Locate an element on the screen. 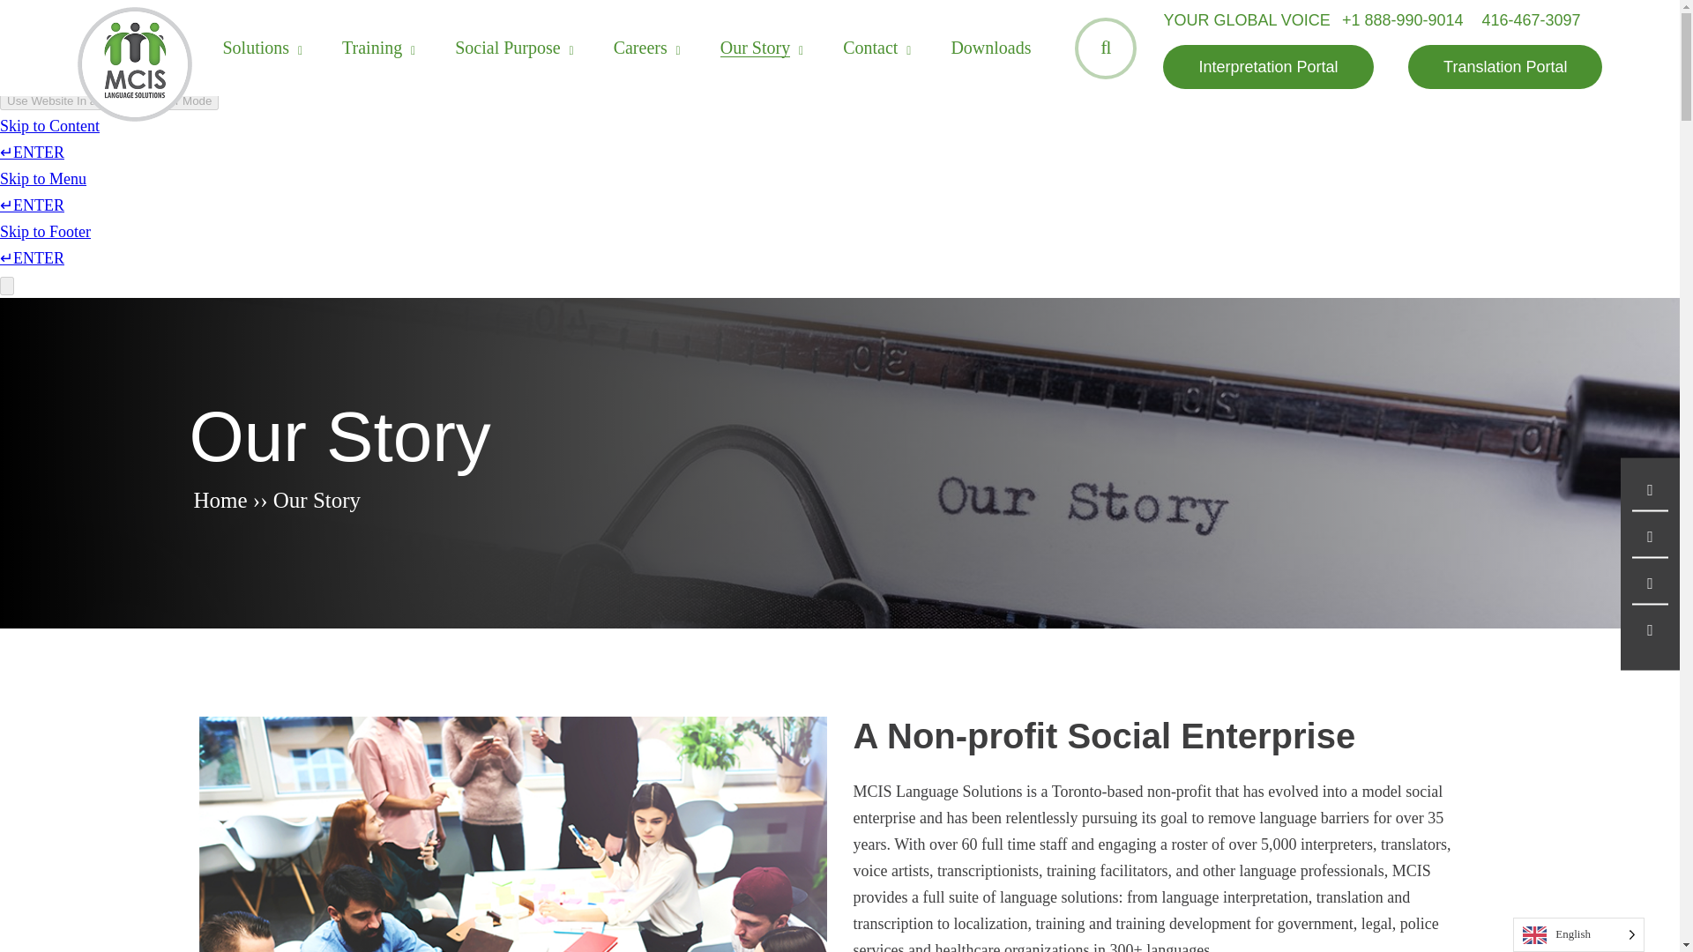  Careers is located at coordinates (640, 48).